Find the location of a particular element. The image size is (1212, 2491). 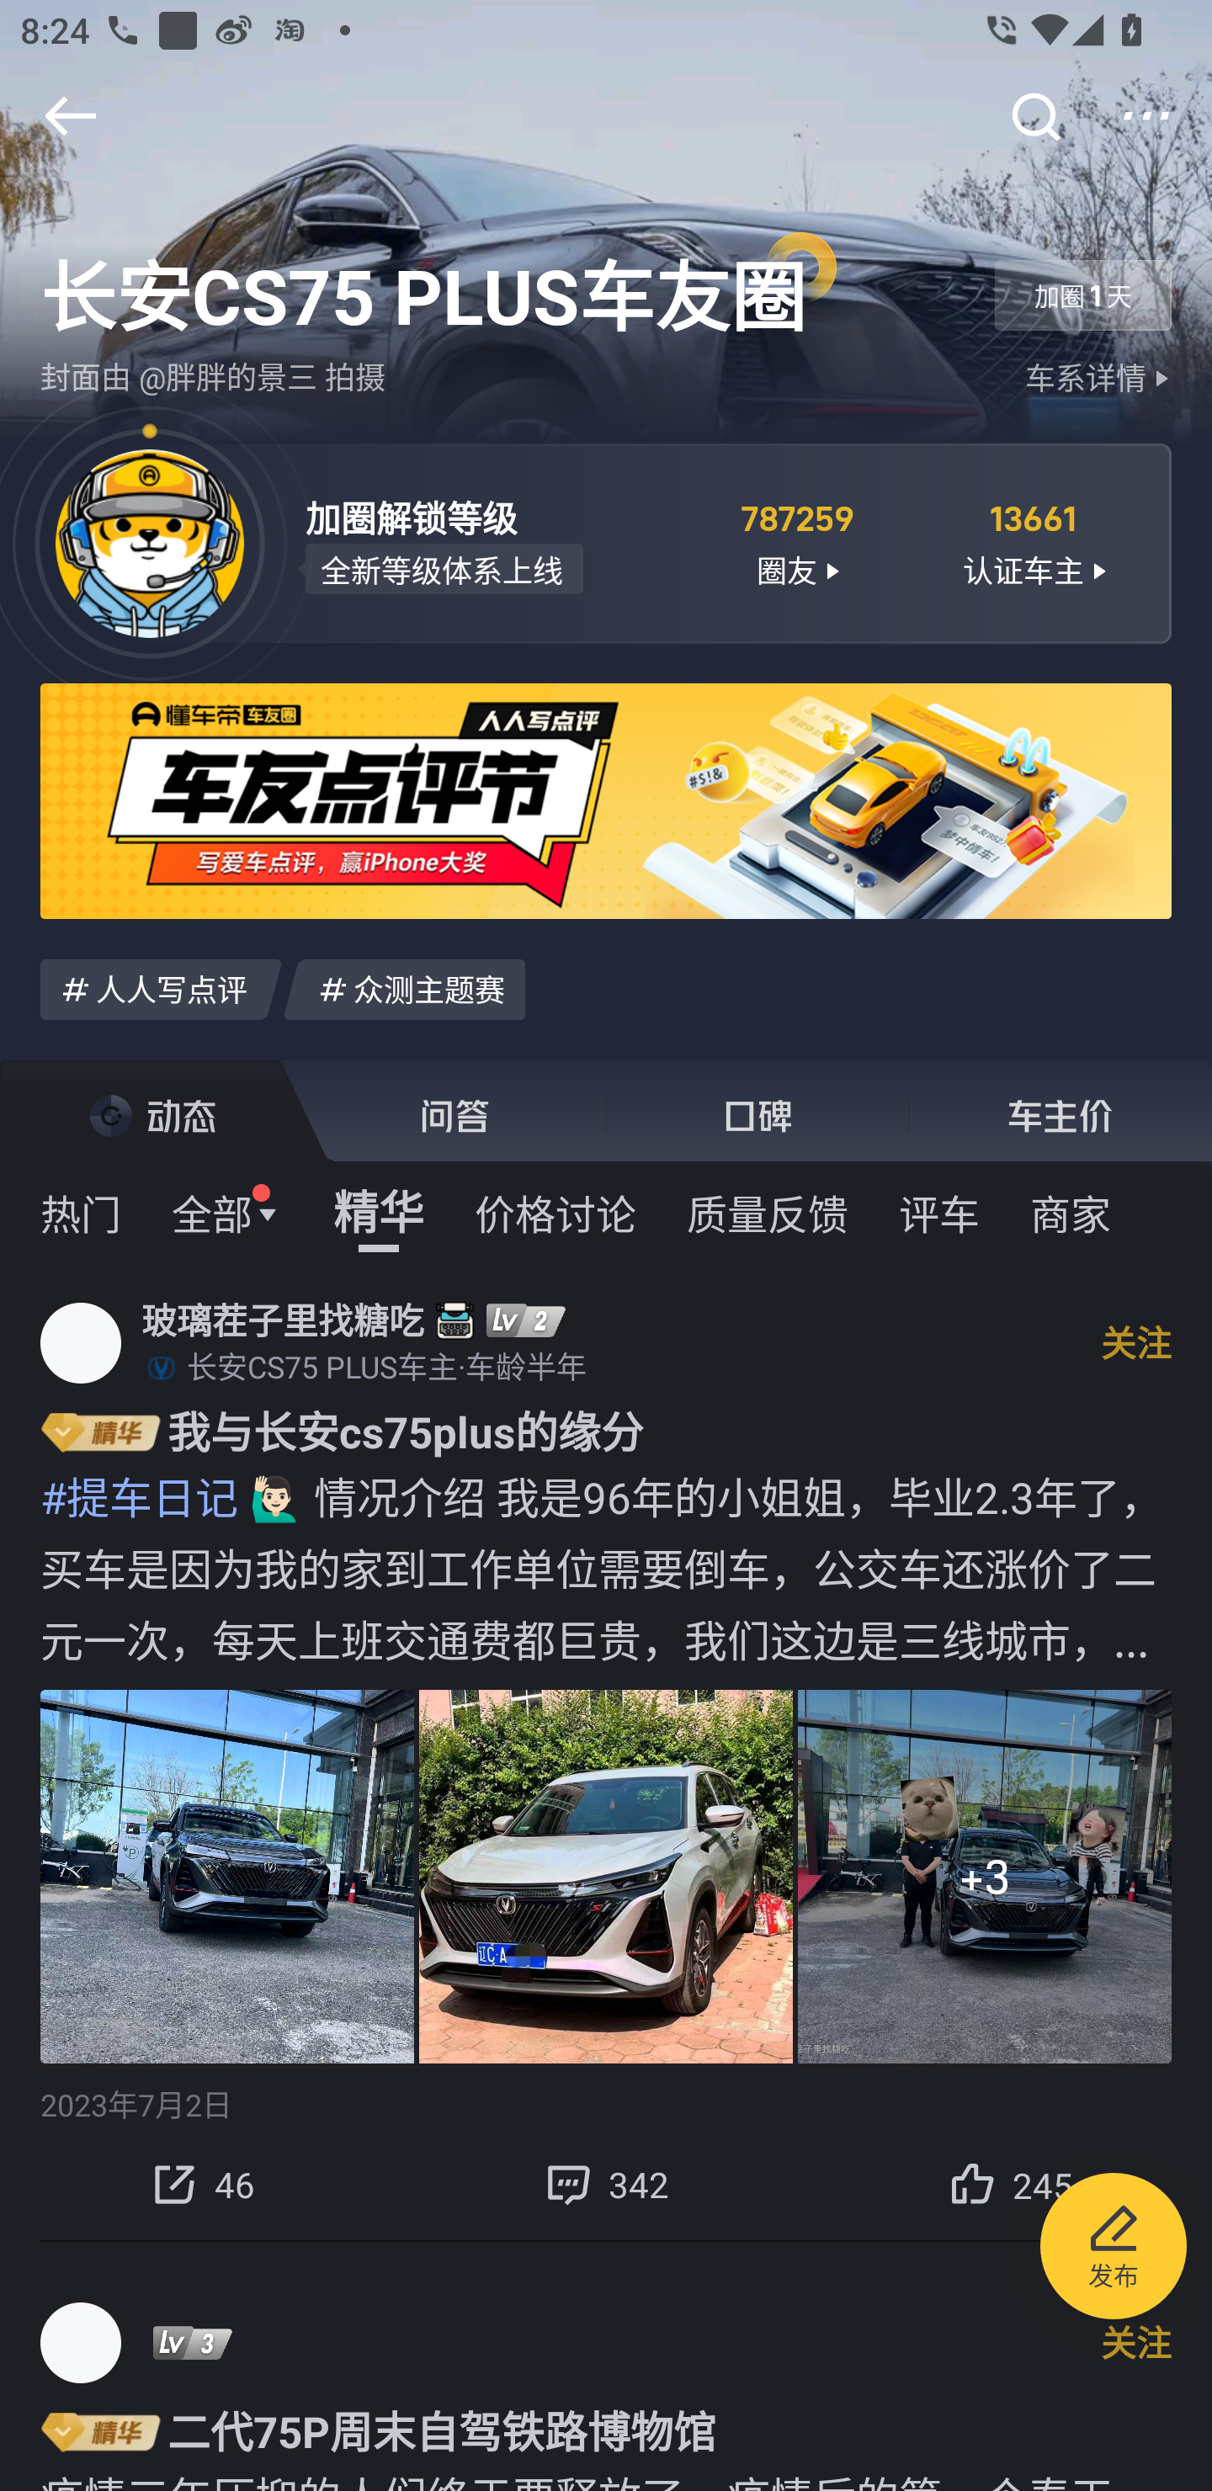

全部  is located at coordinates (227, 1212).